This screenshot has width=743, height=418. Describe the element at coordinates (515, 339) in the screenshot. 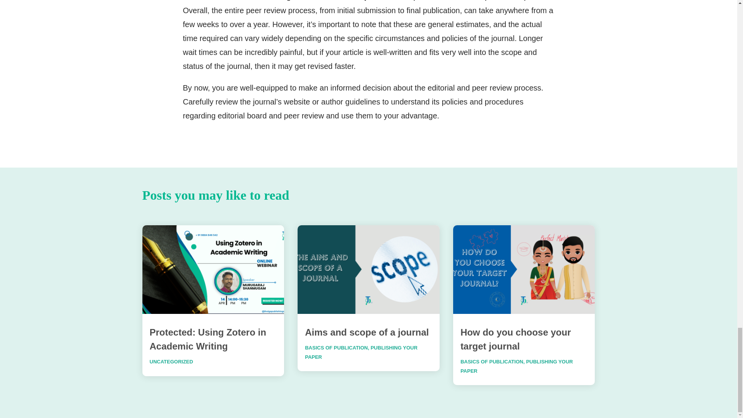

I see `How do you choose your target journal` at that location.